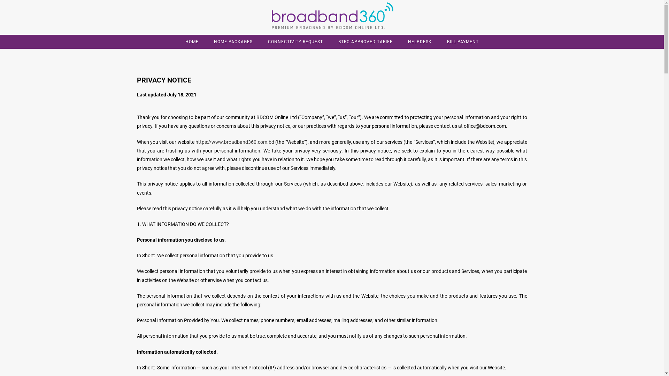 This screenshot has width=669, height=376. What do you see at coordinates (420, 42) in the screenshot?
I see `HELPDESK` at bounding box center [420, 42].